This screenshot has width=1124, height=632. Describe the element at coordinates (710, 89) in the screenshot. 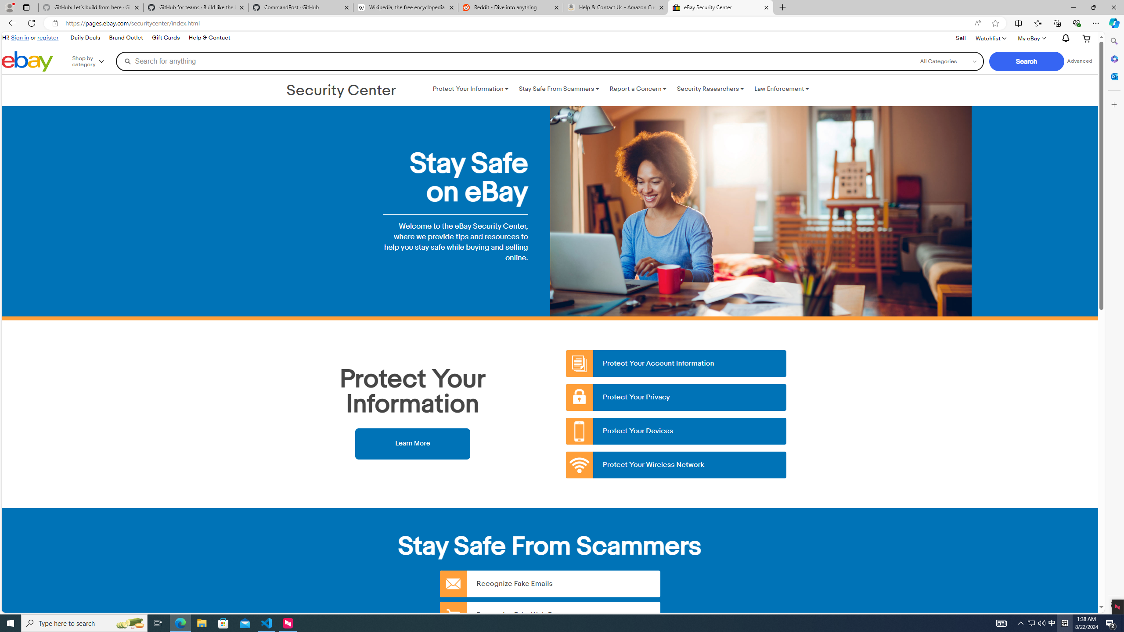

I see `Security Researchers ` at that location.